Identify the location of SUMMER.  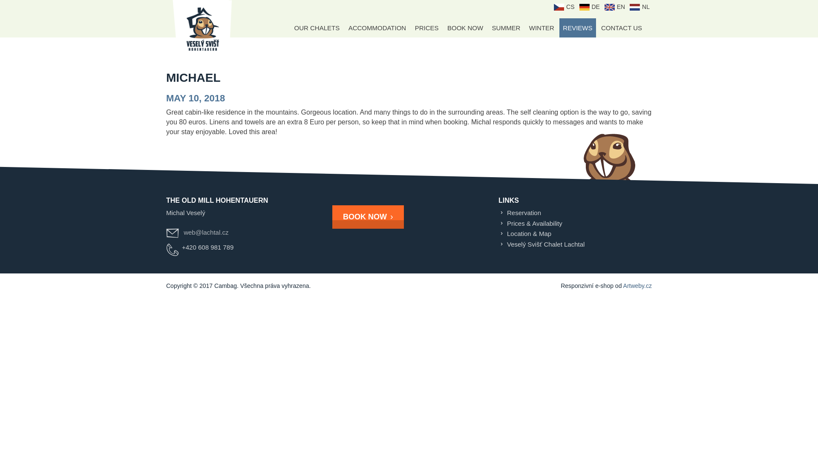
(506, 28).